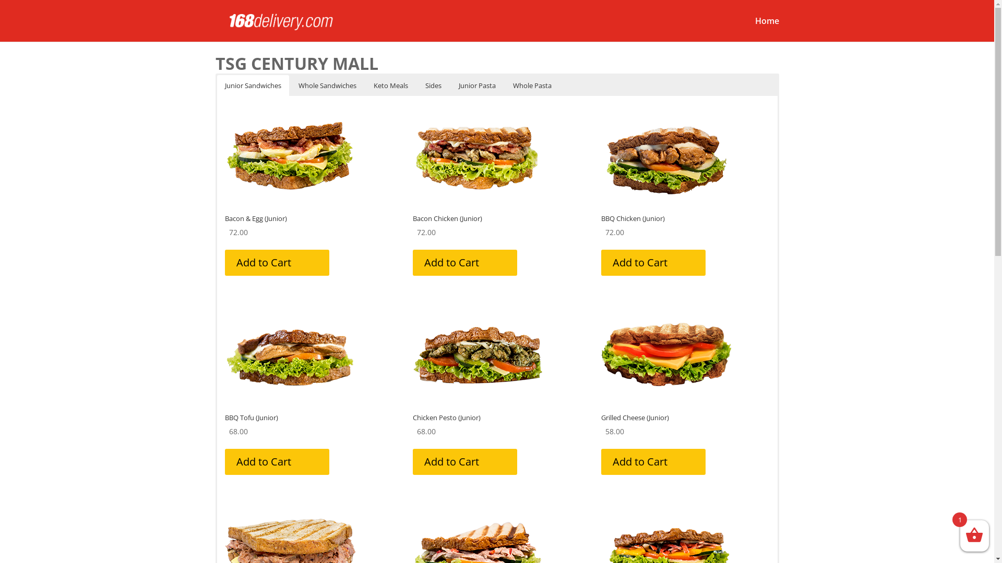  I want to click on Add to Cart, so click(277, 263).